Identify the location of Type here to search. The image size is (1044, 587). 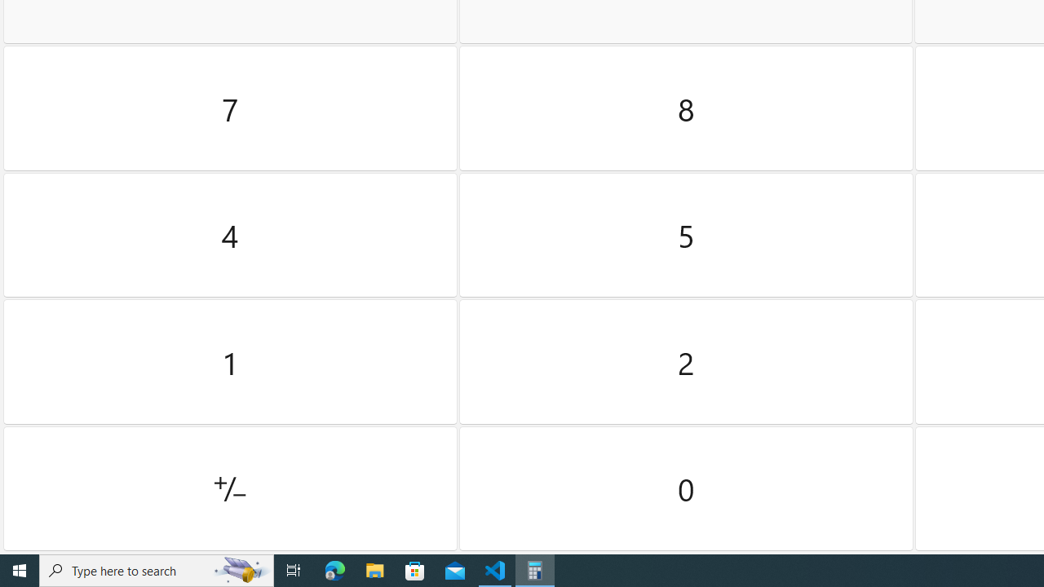
(157, 571).